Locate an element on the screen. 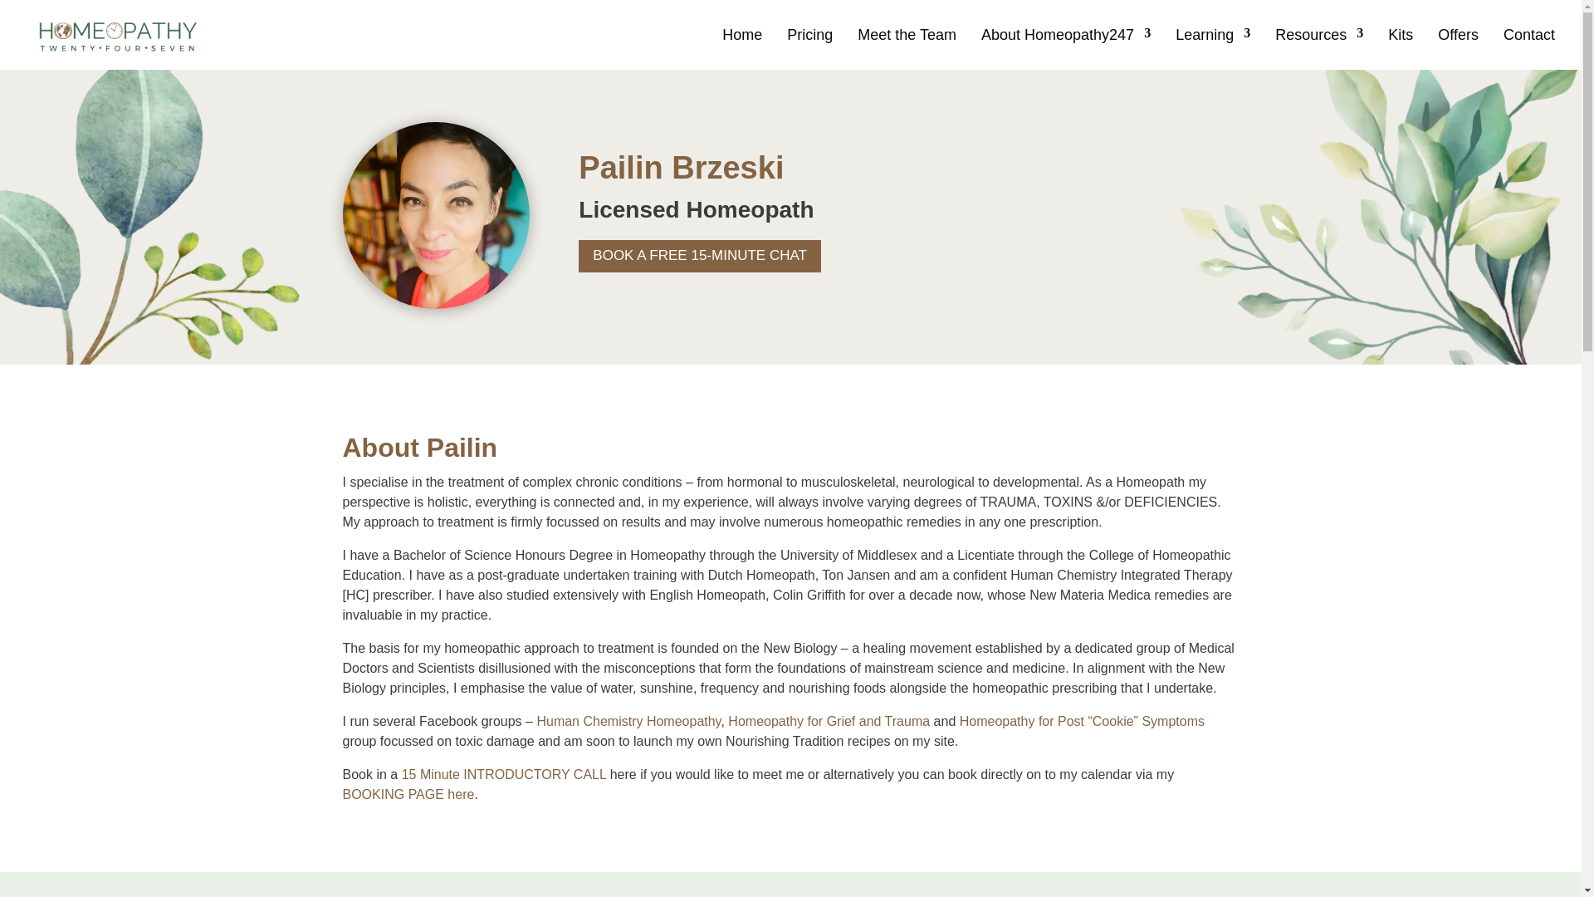 Image resolution: width=1594 pixels, height=897 pixels. Meet the Team is located at coordinates (907, 49).